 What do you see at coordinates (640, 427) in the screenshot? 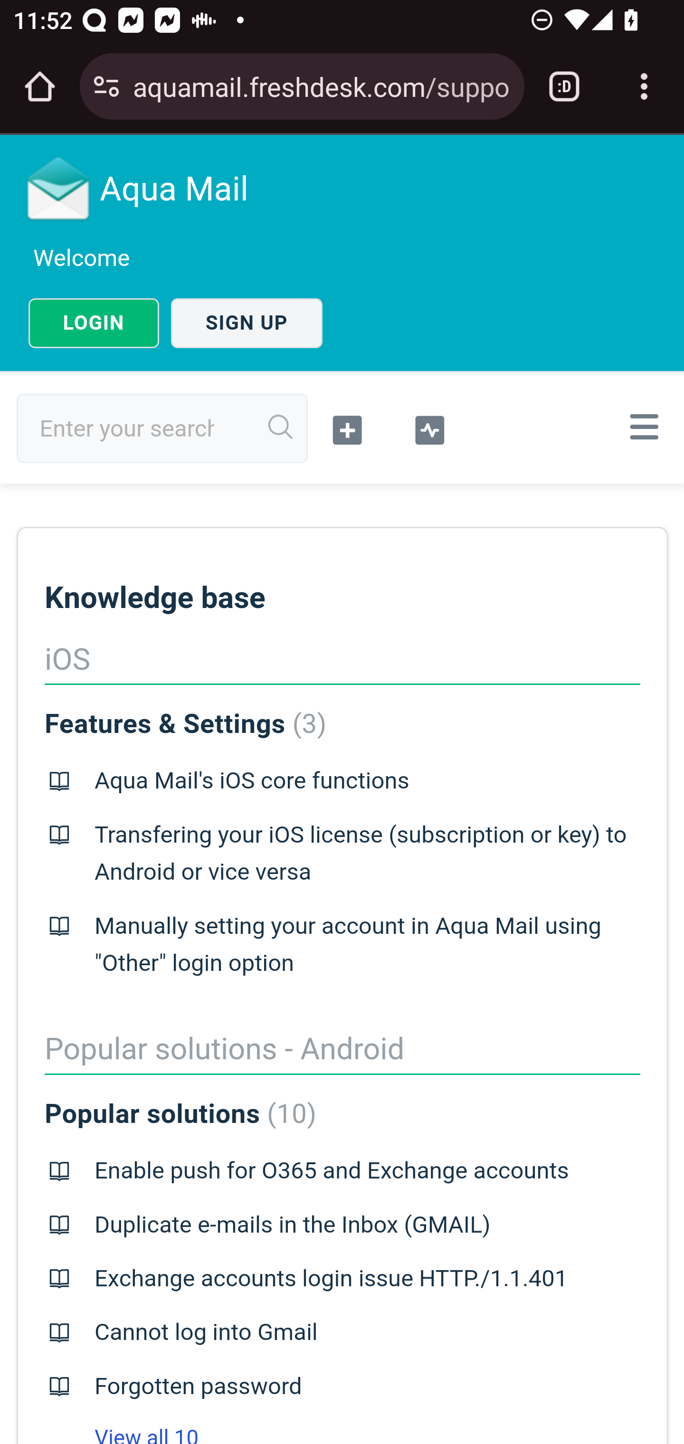
I see `` at bounding box center [640, 427].